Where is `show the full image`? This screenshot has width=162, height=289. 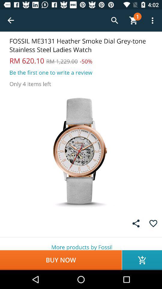 show the full image is located at coordinates (81, 151).